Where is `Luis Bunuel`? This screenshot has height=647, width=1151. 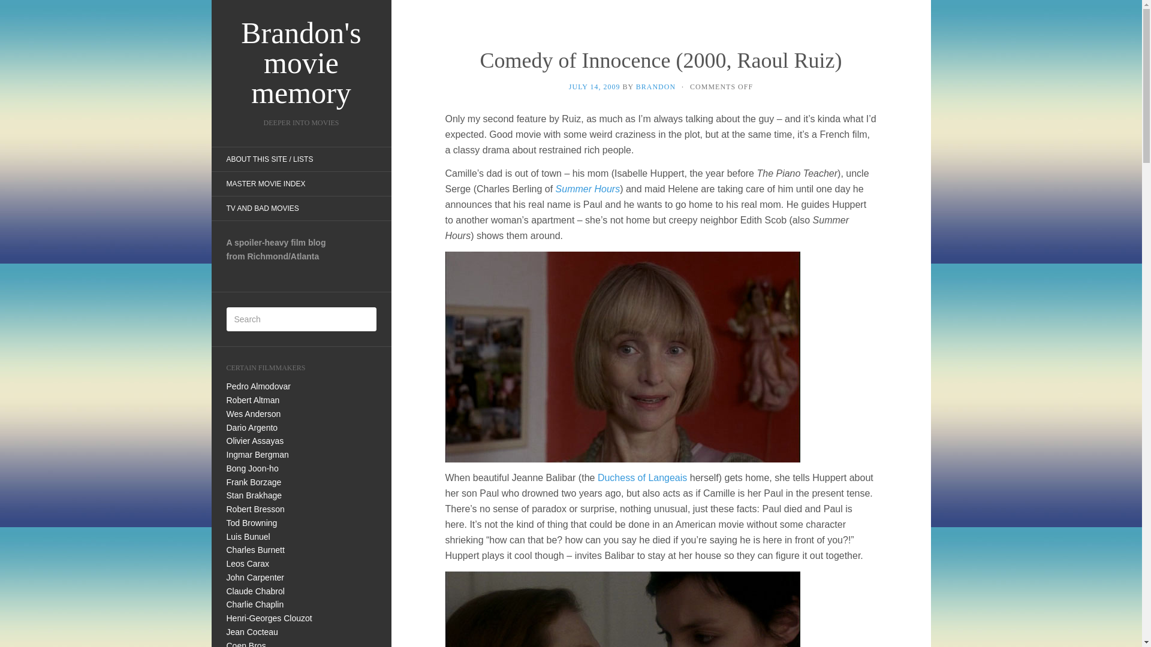
Luis Bunuel is located at coordinates (248, 536).